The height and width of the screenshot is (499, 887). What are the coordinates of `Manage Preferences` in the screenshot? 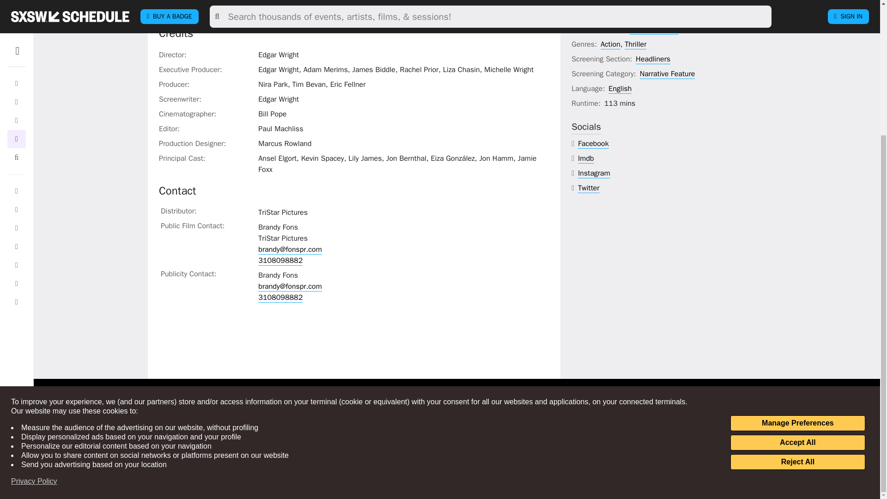 It's located at (797, 244).